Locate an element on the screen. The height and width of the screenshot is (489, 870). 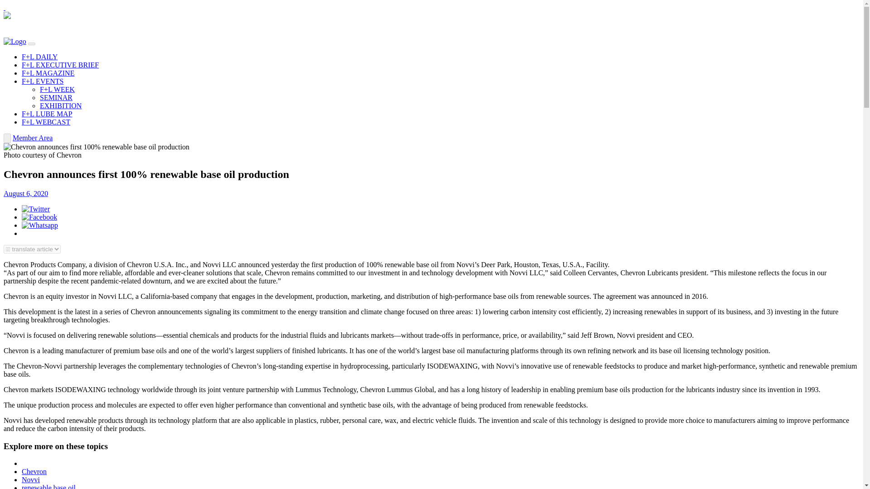
renewable base oil is located at coordinates (49, 486).